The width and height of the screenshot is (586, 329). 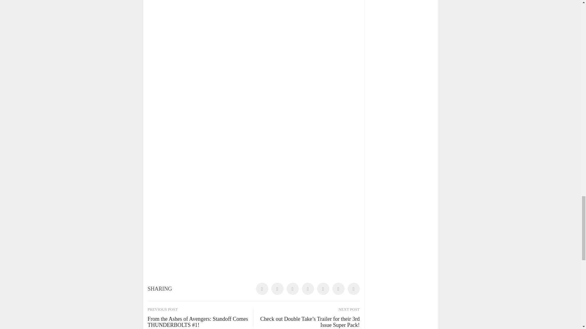 I want to click on Share on Facebook, so click(x=262, y=288).